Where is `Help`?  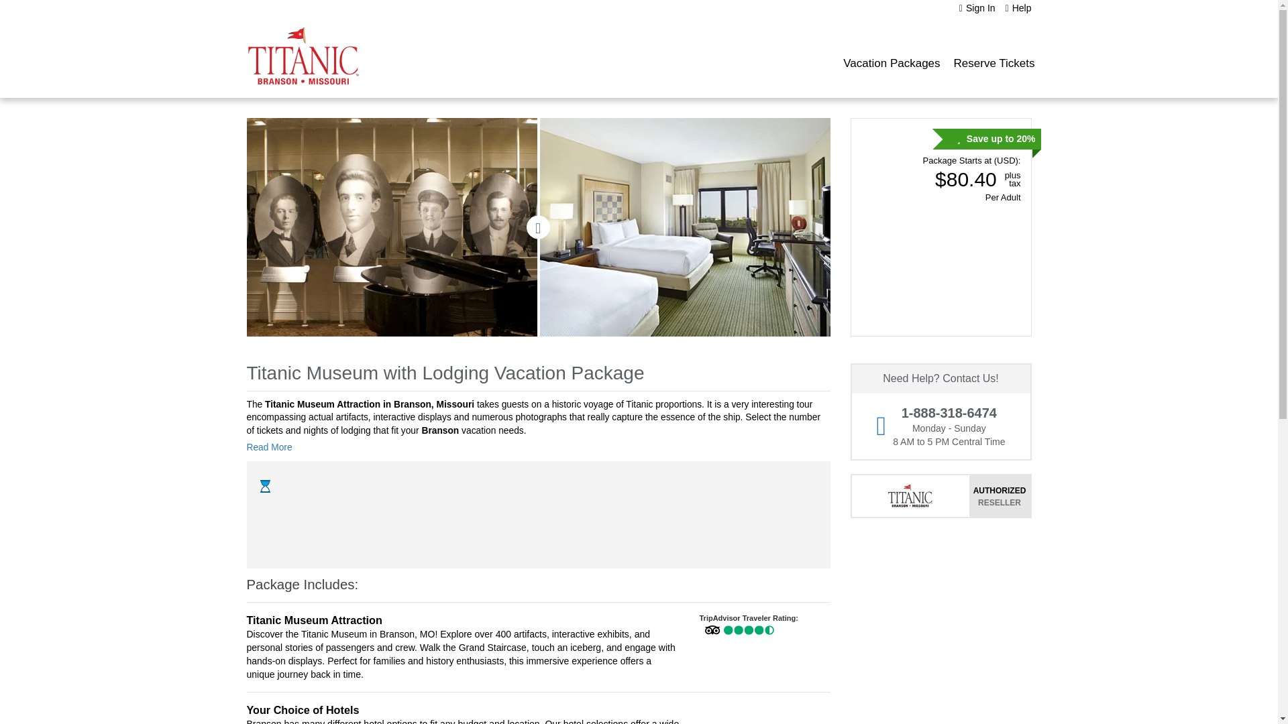
Help is located at coordinates (1018, 8).